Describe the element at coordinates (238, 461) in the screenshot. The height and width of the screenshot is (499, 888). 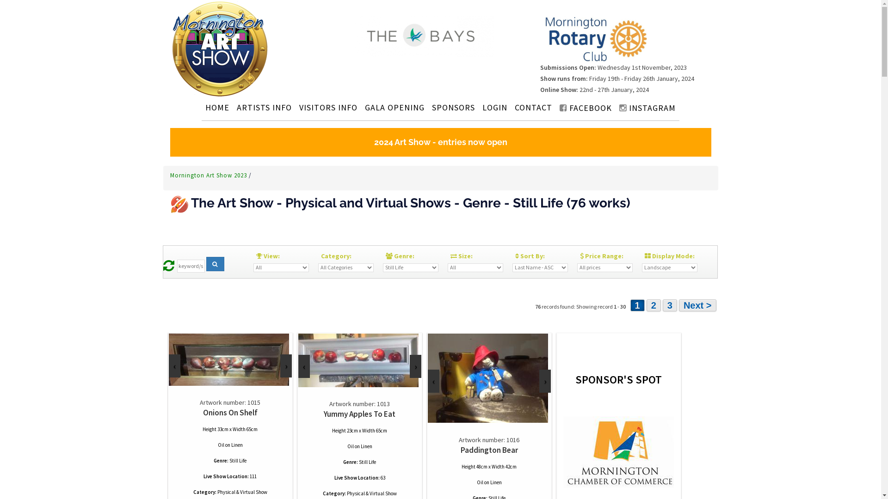
I see `Still Life` at that location.